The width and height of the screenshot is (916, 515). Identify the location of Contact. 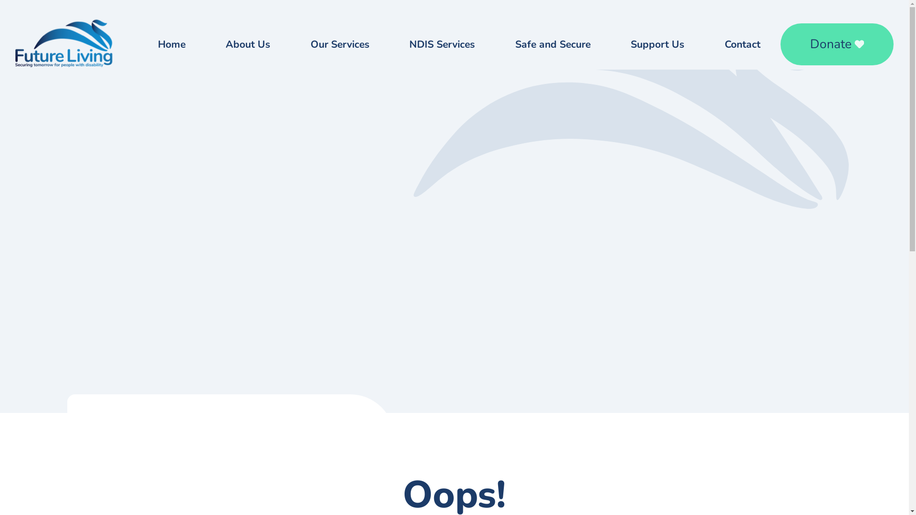
(742, 44).